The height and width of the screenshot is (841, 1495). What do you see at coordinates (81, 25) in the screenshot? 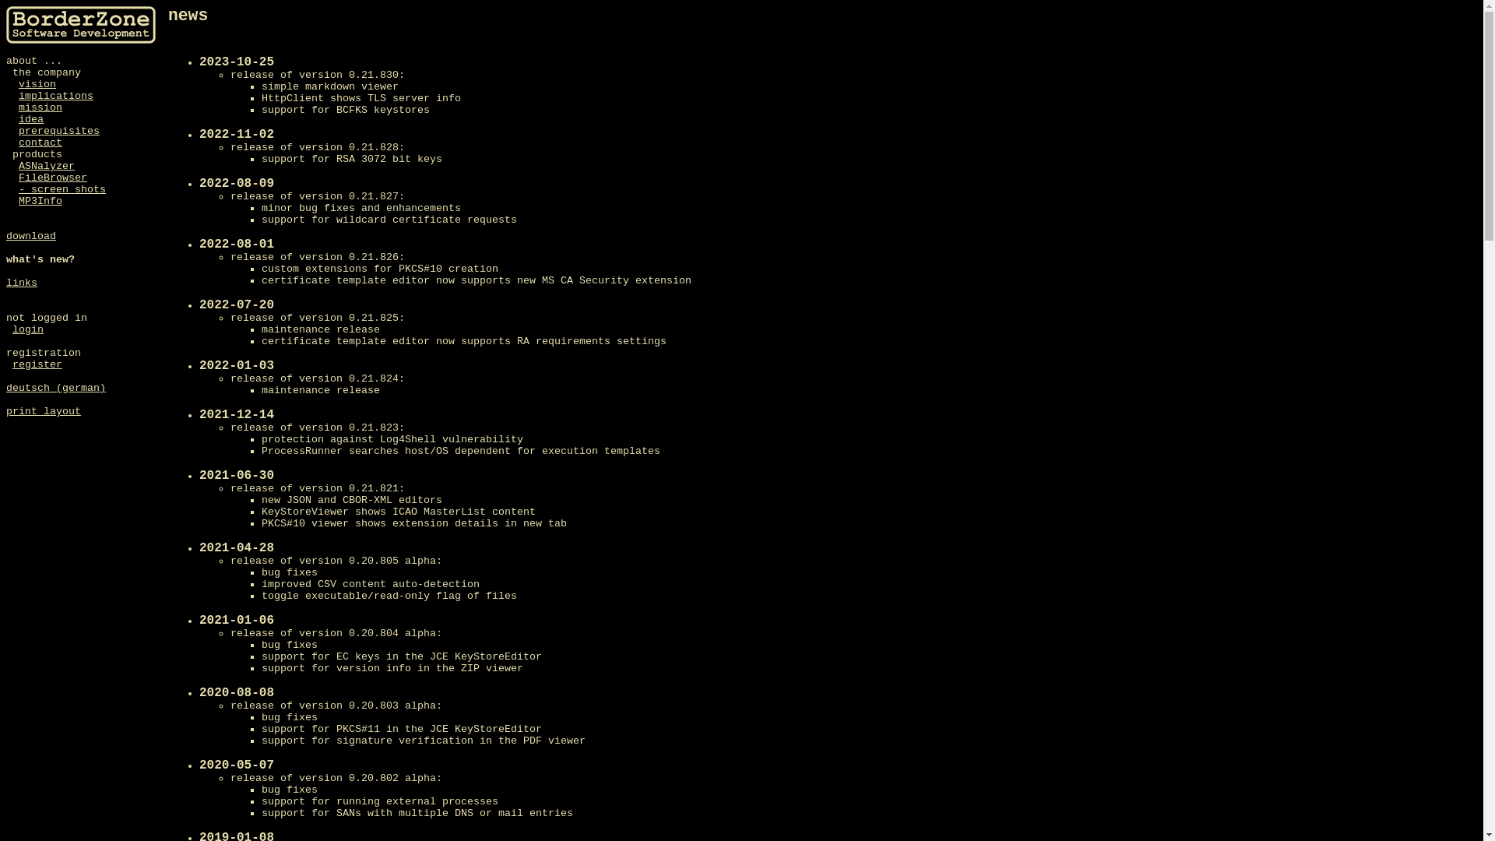
I see `BorderZone Company Logo` at bounding box center [81, 25].